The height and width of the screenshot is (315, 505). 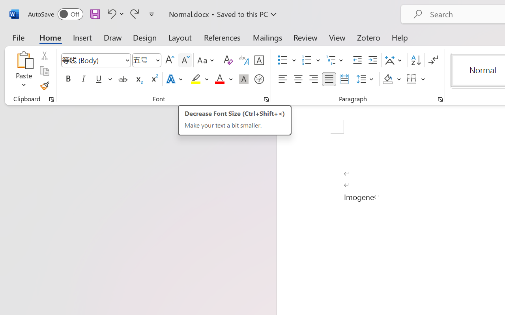 What do you see at coordinates (44, 56) in the screenshot?
I see `Cut` at bounding box center [44, 56].